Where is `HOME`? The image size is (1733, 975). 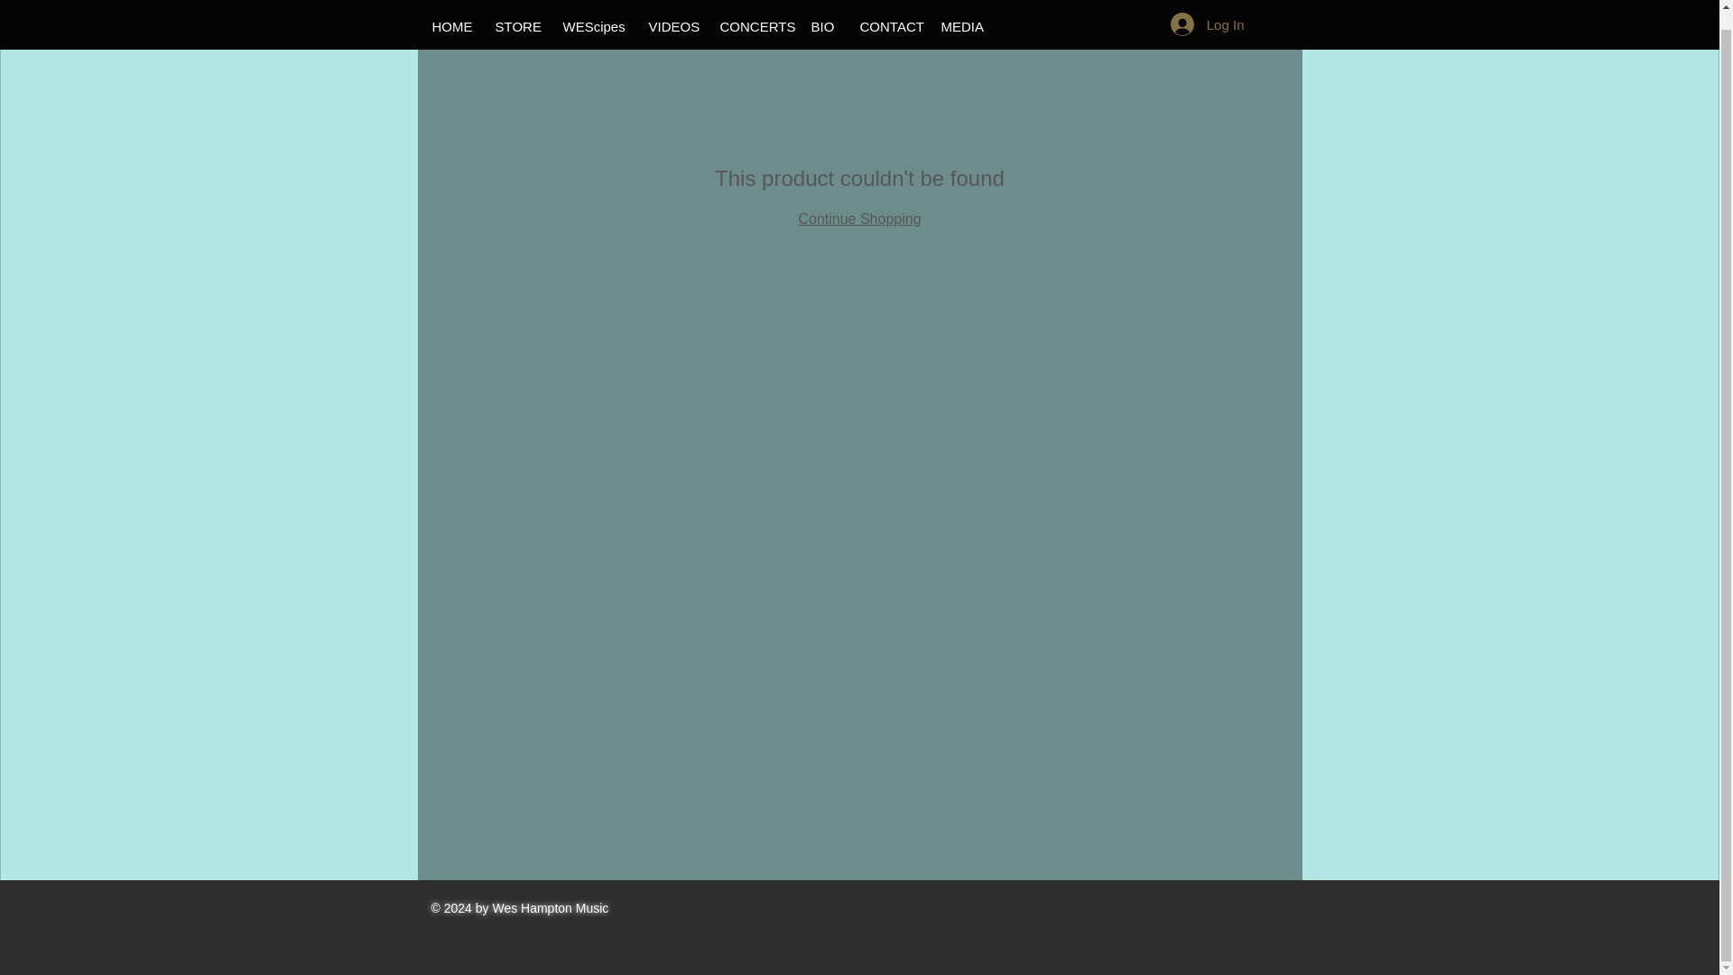
HOME is located at coordinates (448, 11).